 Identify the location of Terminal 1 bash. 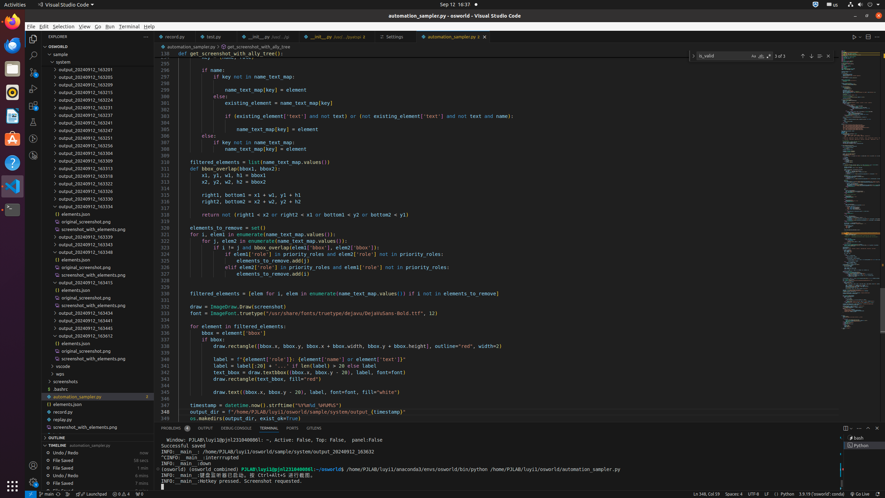
(864, 438).